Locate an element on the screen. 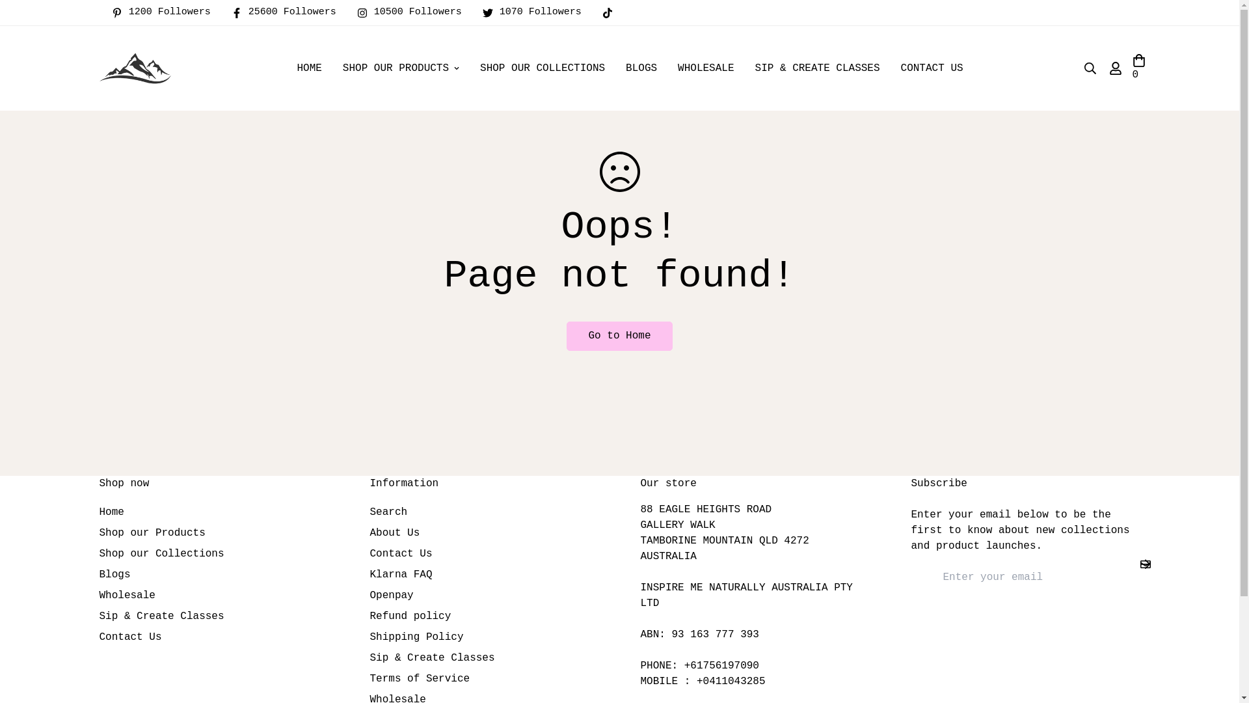  Openpay is located at coordinates (392, 596).